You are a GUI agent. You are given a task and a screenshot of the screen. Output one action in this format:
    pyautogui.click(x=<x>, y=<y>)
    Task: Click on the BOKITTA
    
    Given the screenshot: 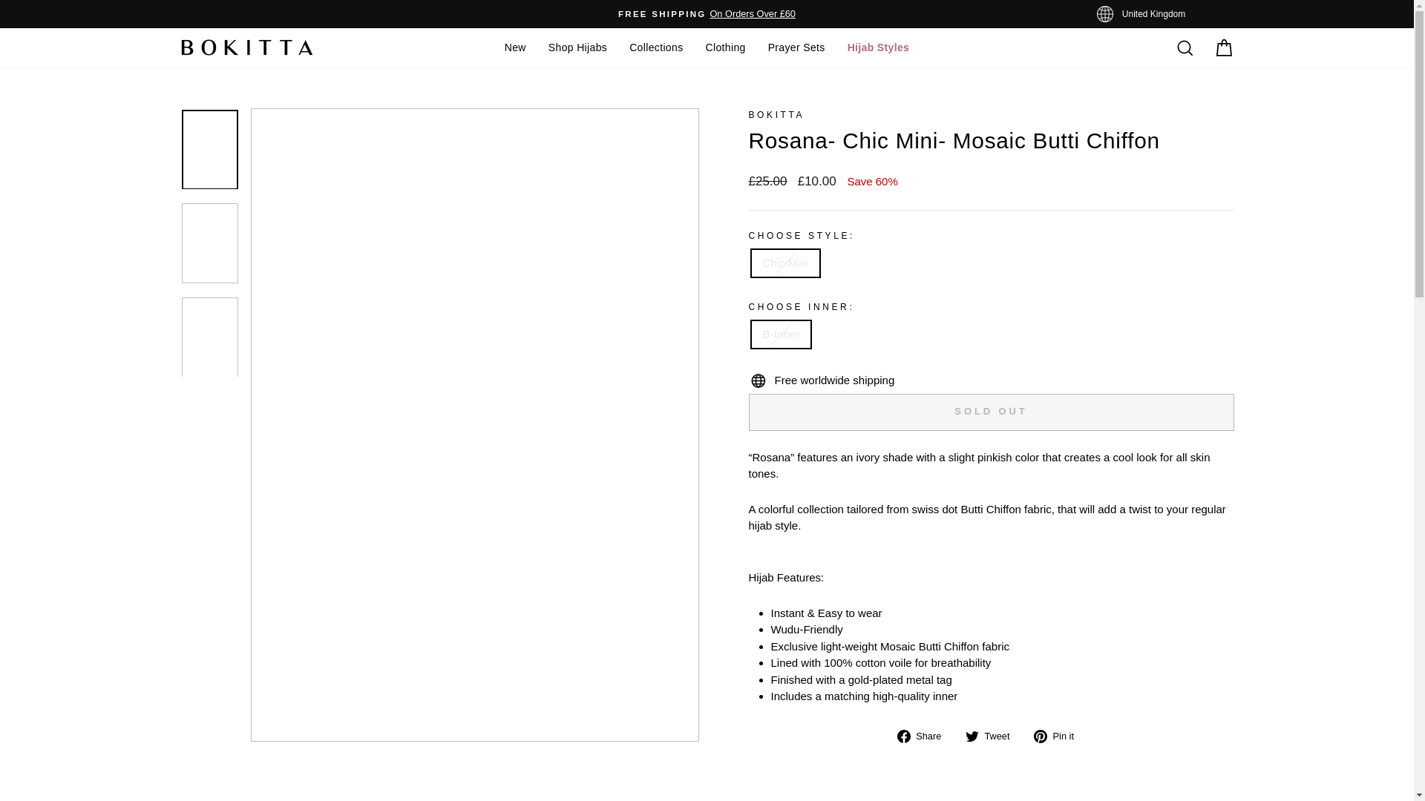 What is the action you would take?
    pyautogui.click(x=776, y=114)
    